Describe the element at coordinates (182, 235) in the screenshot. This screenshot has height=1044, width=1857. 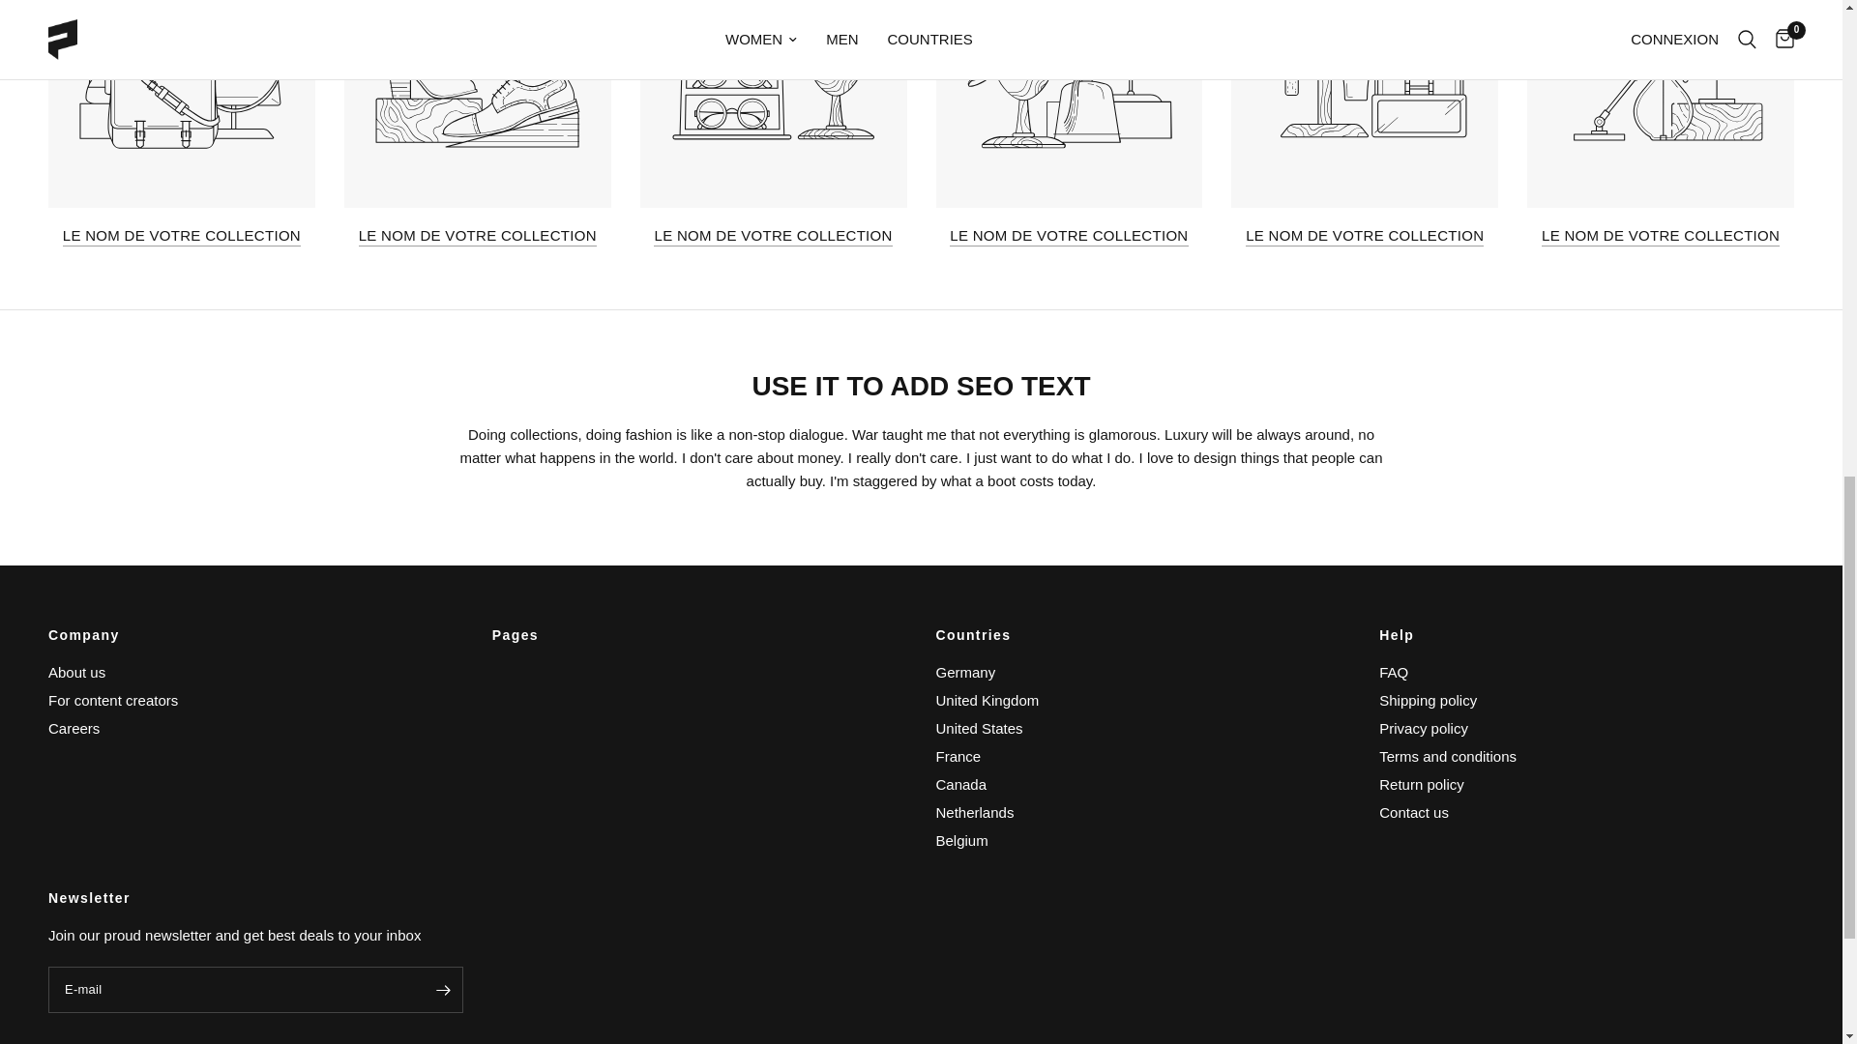
I see `LE NOM DE VOTRE COLLECTION` at that location.